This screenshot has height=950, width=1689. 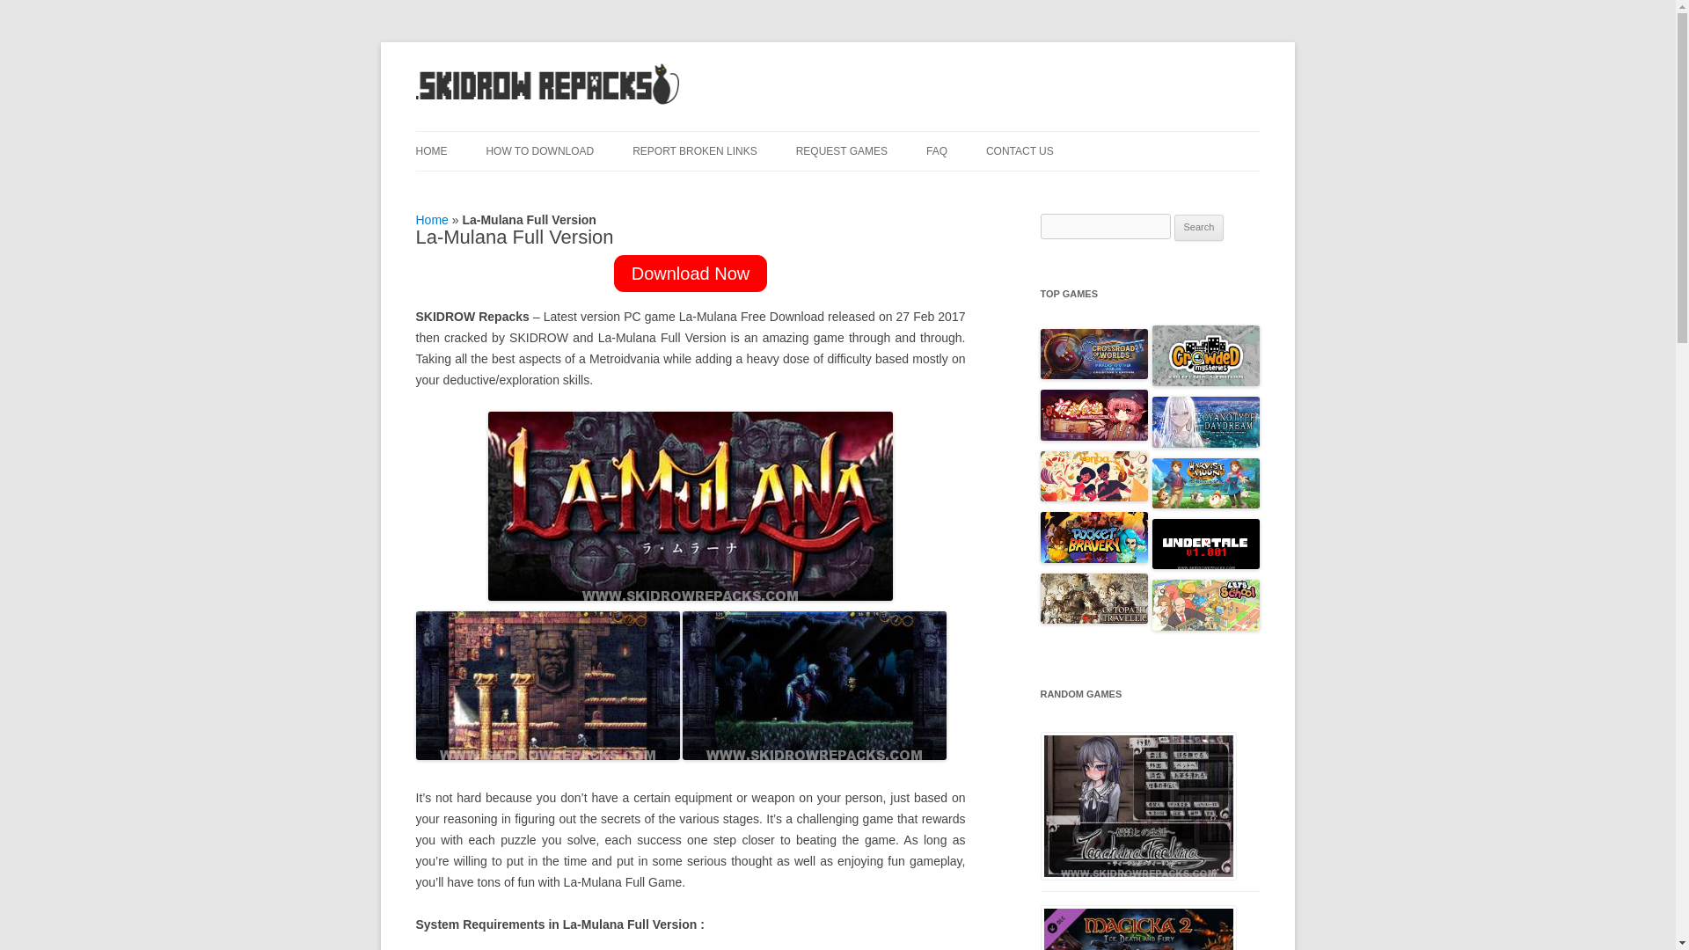 I want to click on La-Mulana, so click(x=547, y=686).